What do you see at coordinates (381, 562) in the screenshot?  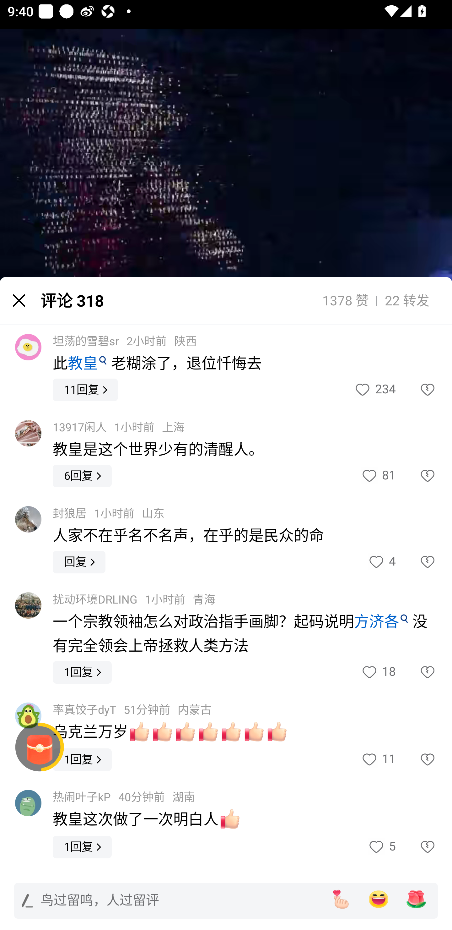 I see `赞4 赞` at bounding box center [381, 562].